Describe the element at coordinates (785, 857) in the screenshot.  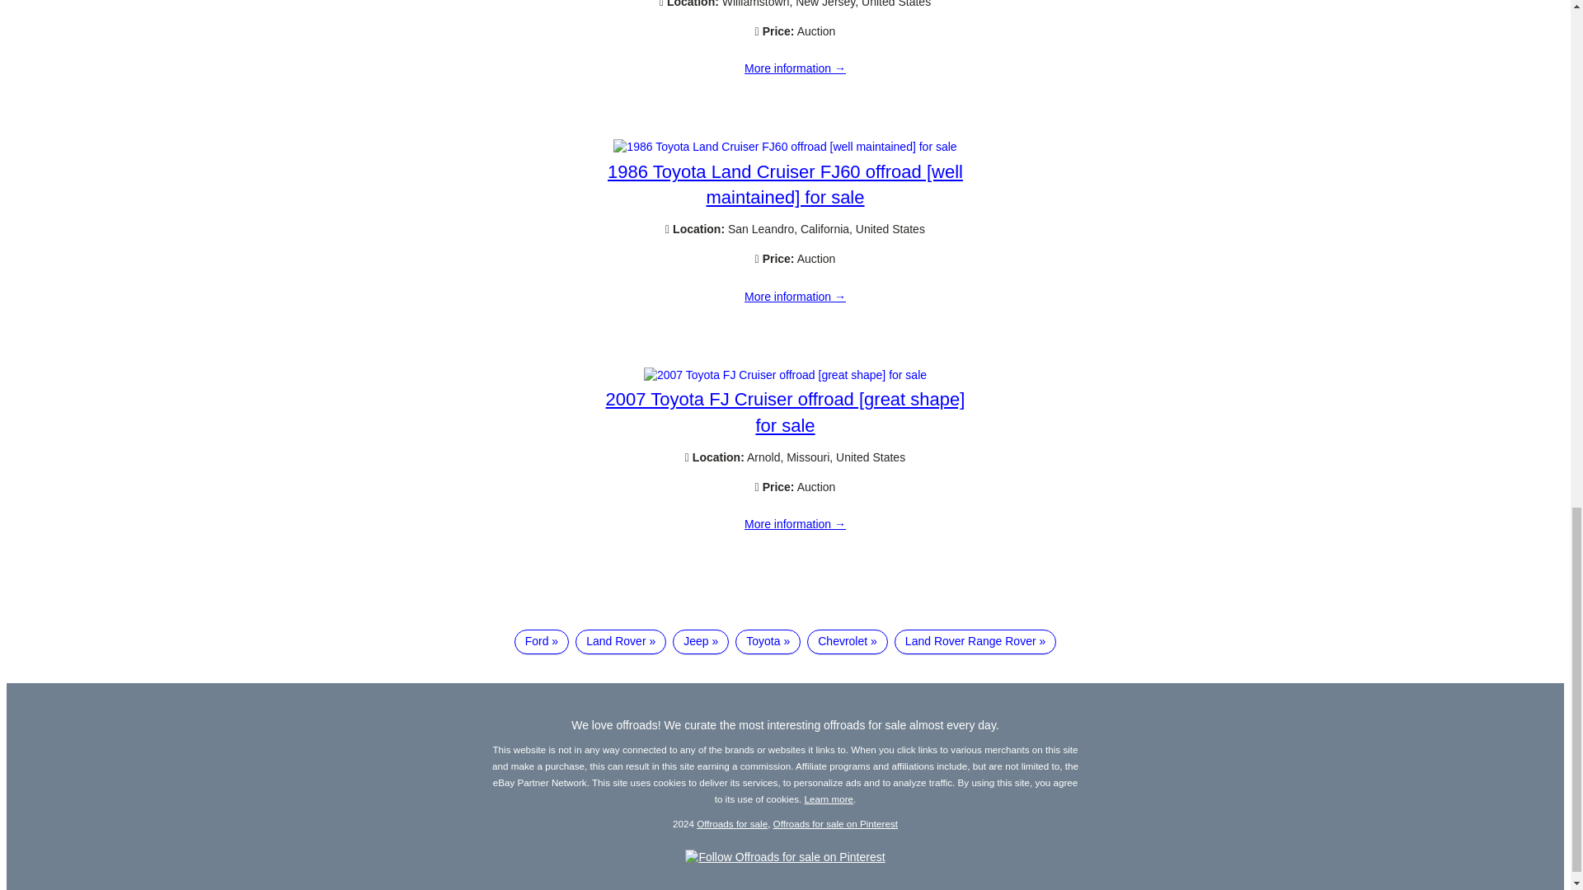
I see `Follow Offroads for sale on Pinterest` at that location.